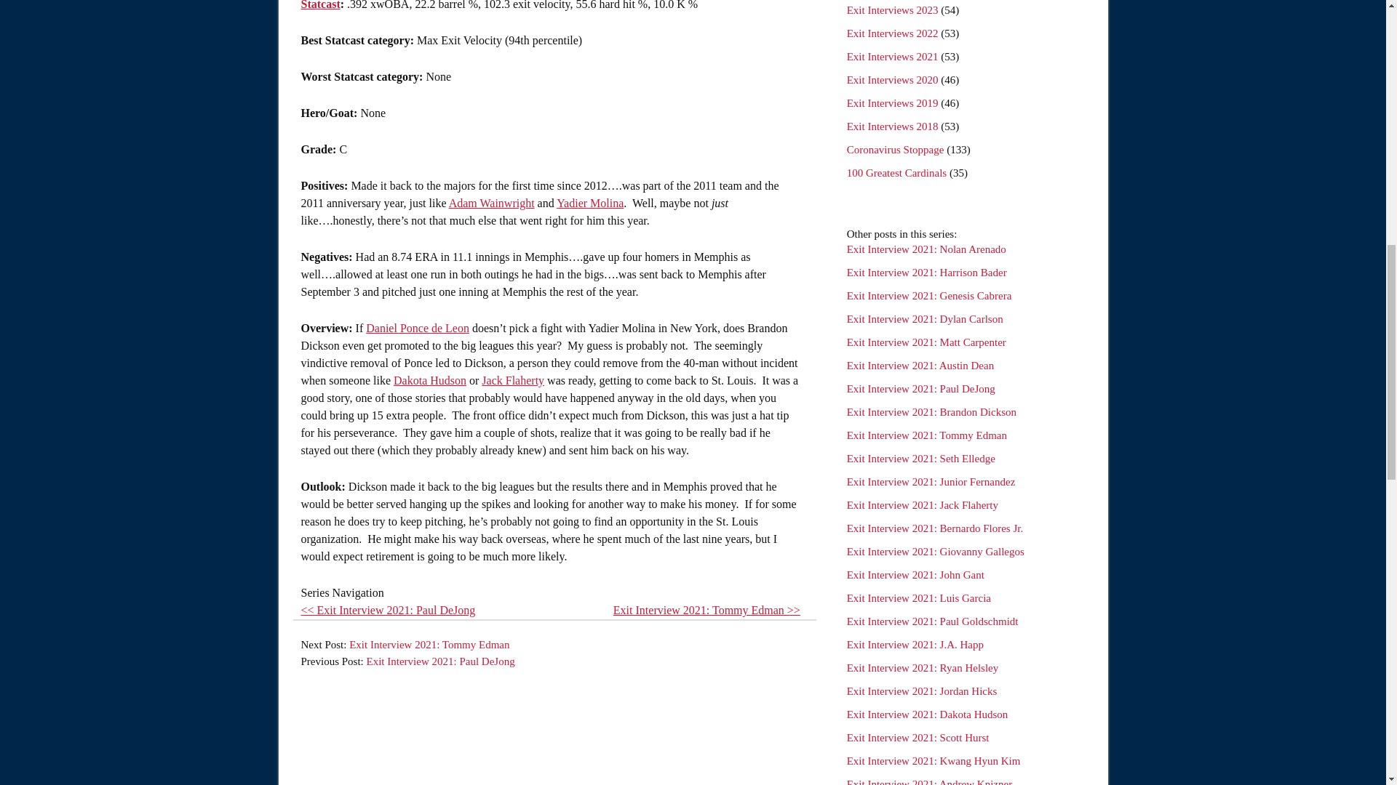  I want to click on Exit Interview 2021: Brandon Dickson, so click(931, 411).